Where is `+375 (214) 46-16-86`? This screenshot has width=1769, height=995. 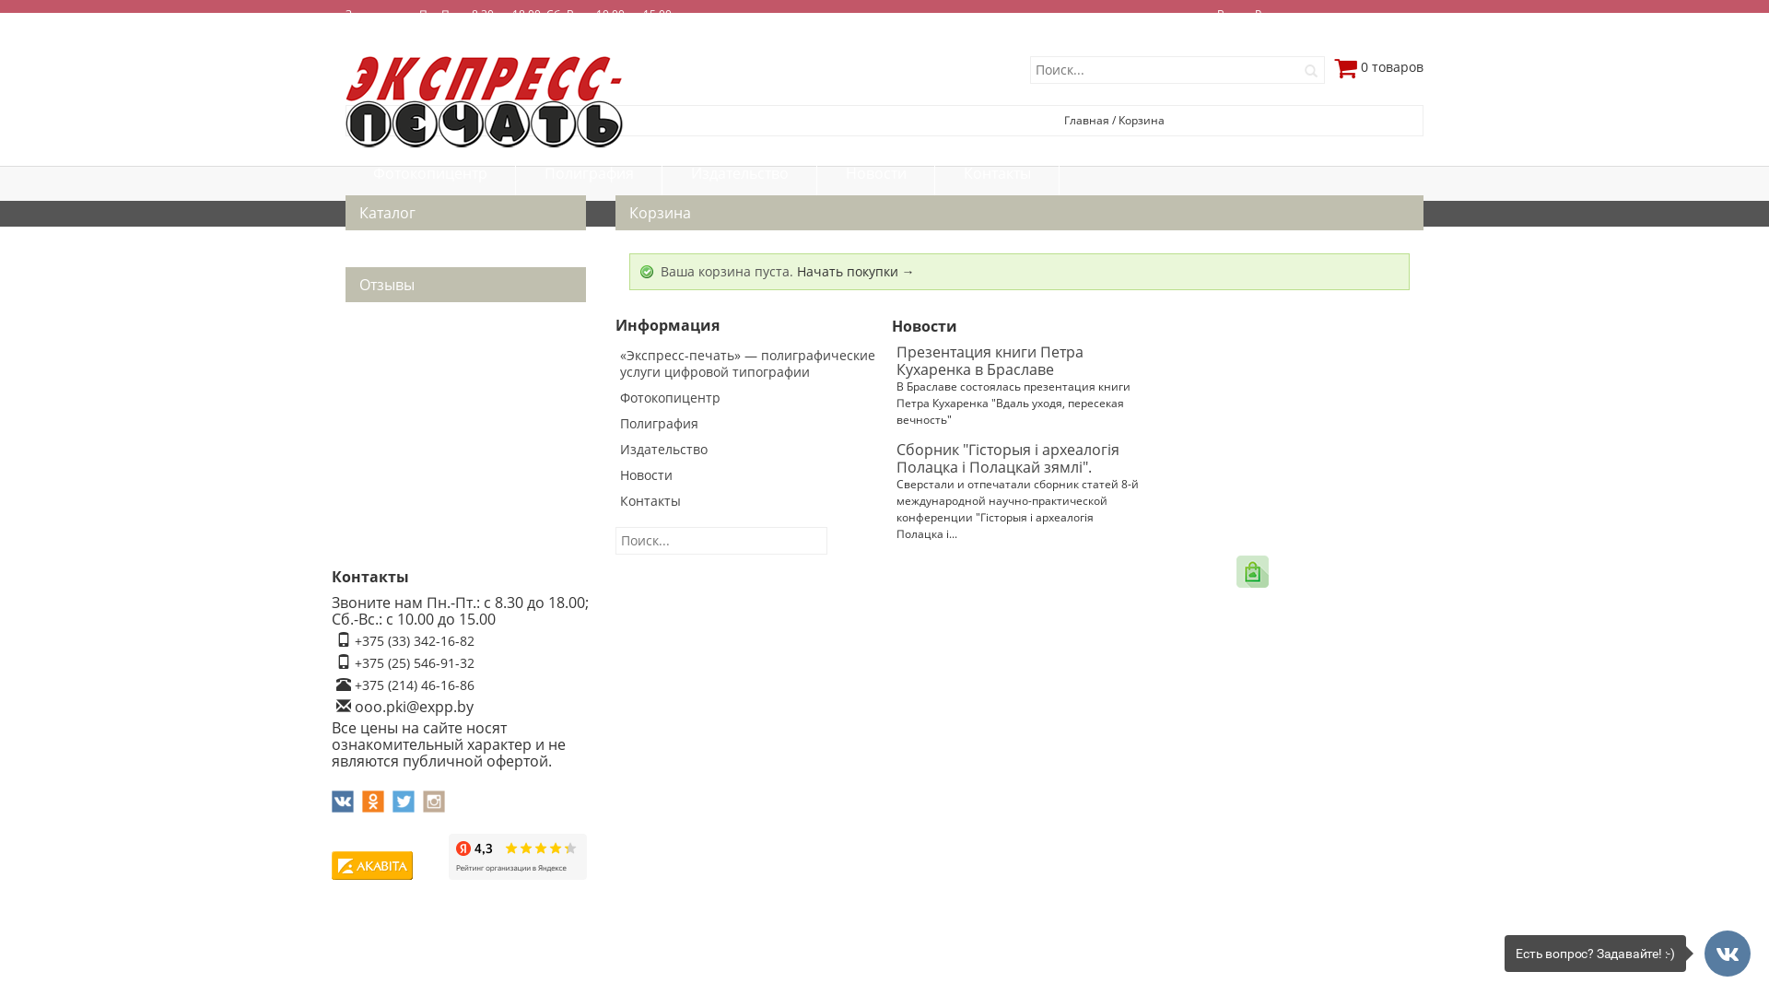 +375 (214) 46-16-86 is located at coordinates (415, 685).